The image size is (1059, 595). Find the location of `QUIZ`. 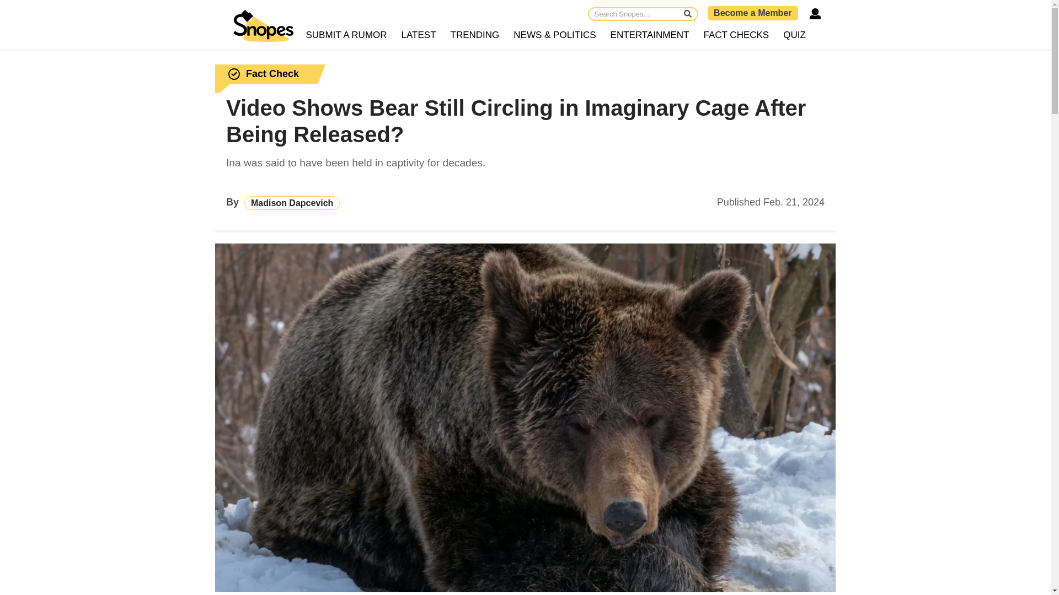

QUIZ is located at coordinates (794, 35).